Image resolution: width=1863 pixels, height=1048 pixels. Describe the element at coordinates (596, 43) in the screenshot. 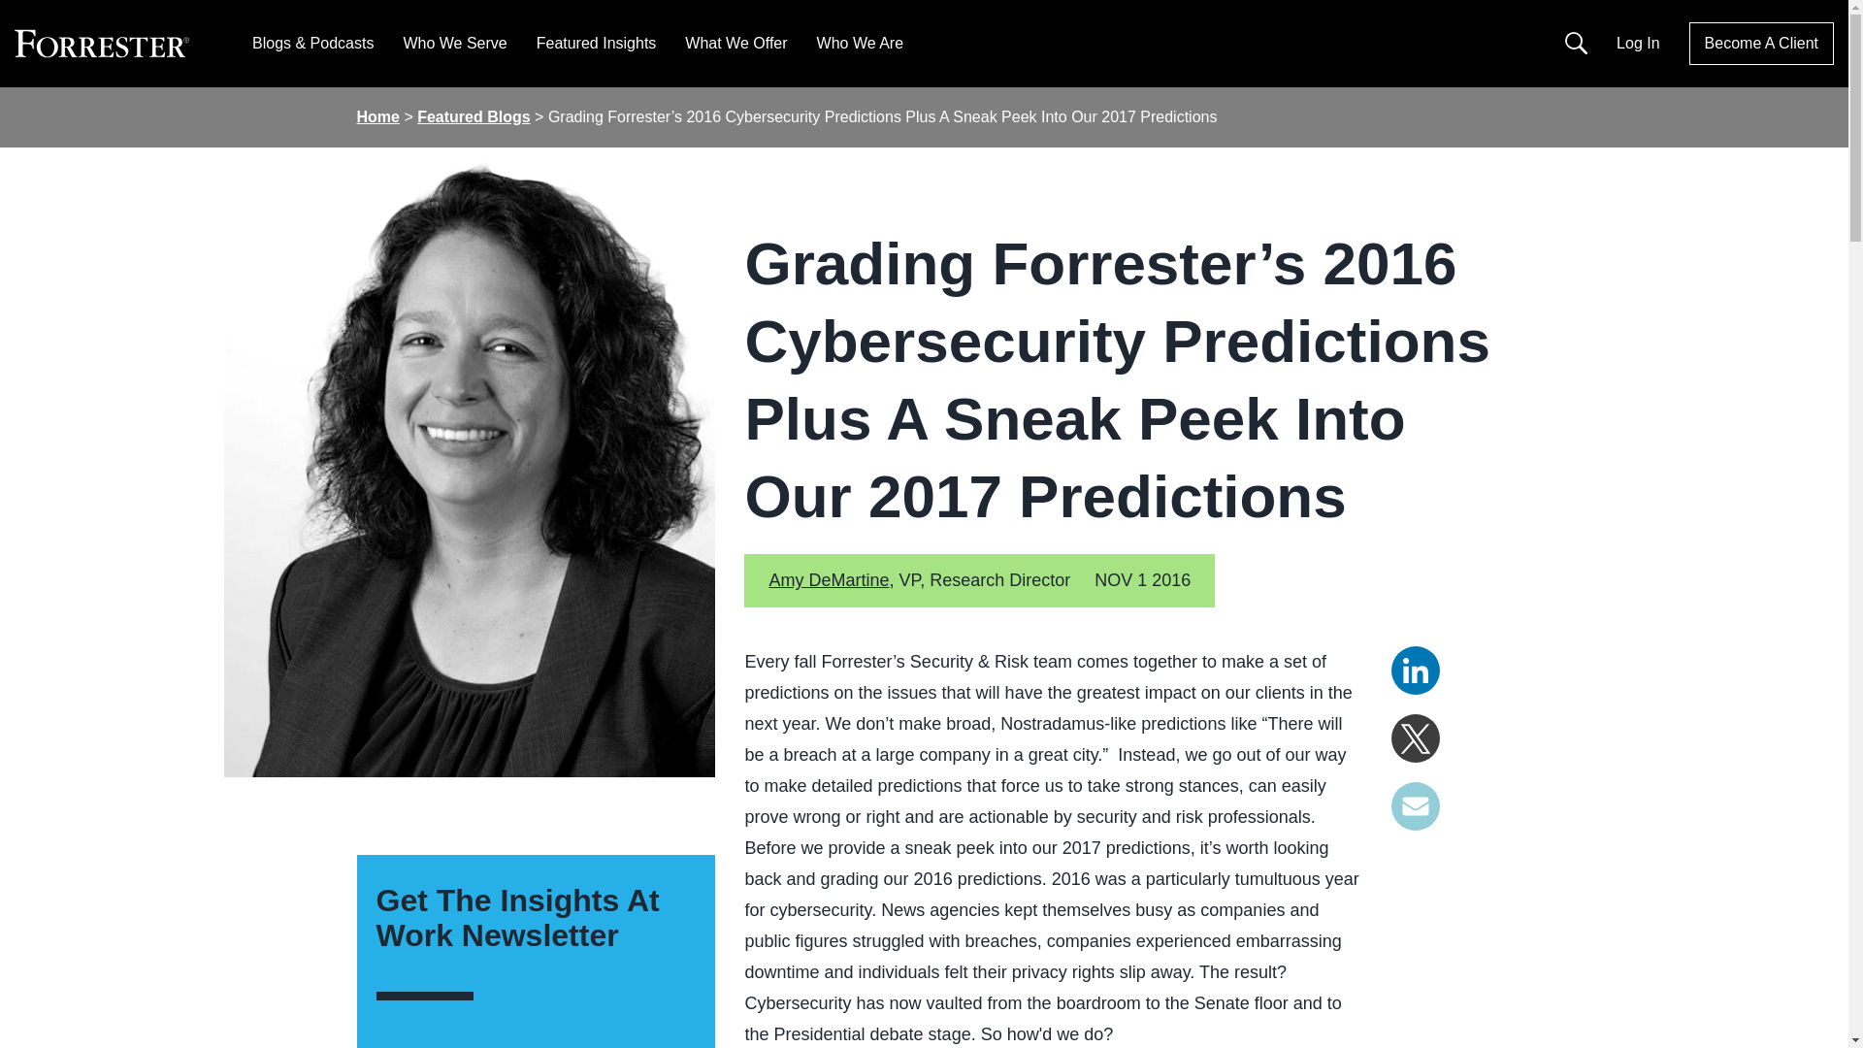

I see `Featured Insights` at that location.